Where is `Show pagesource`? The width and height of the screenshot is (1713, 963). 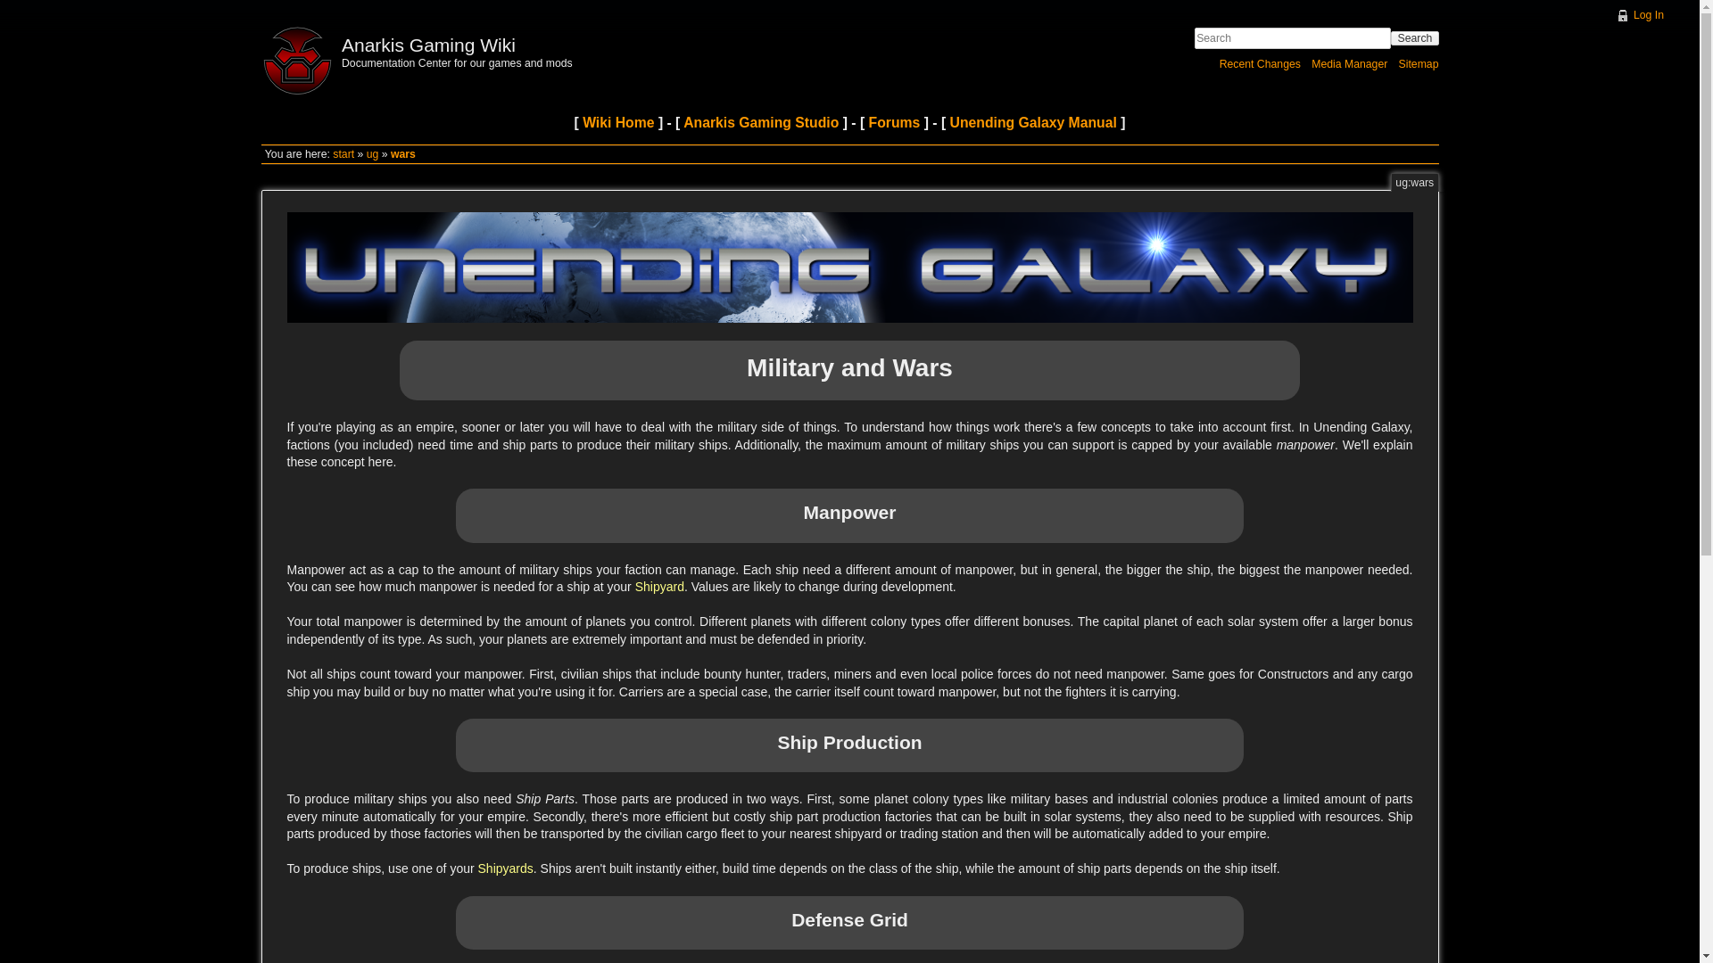 Show pagesource is located at coordinates (1452, 230).